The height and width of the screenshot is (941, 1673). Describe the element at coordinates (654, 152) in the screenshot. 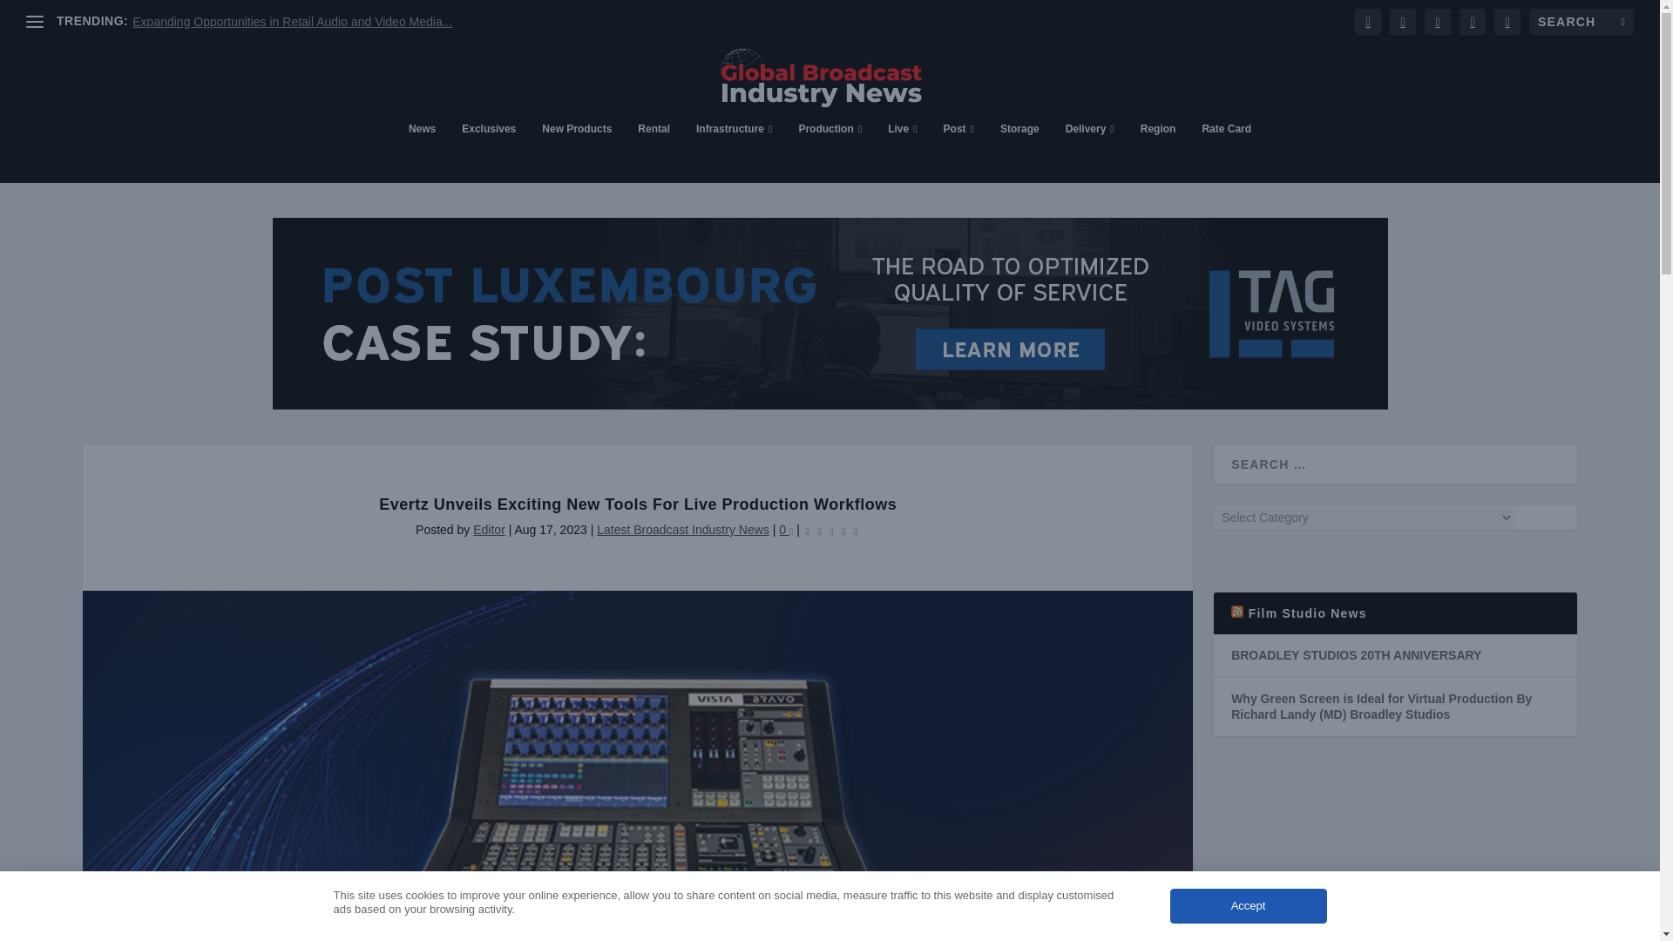

I see `Rental` at that location.